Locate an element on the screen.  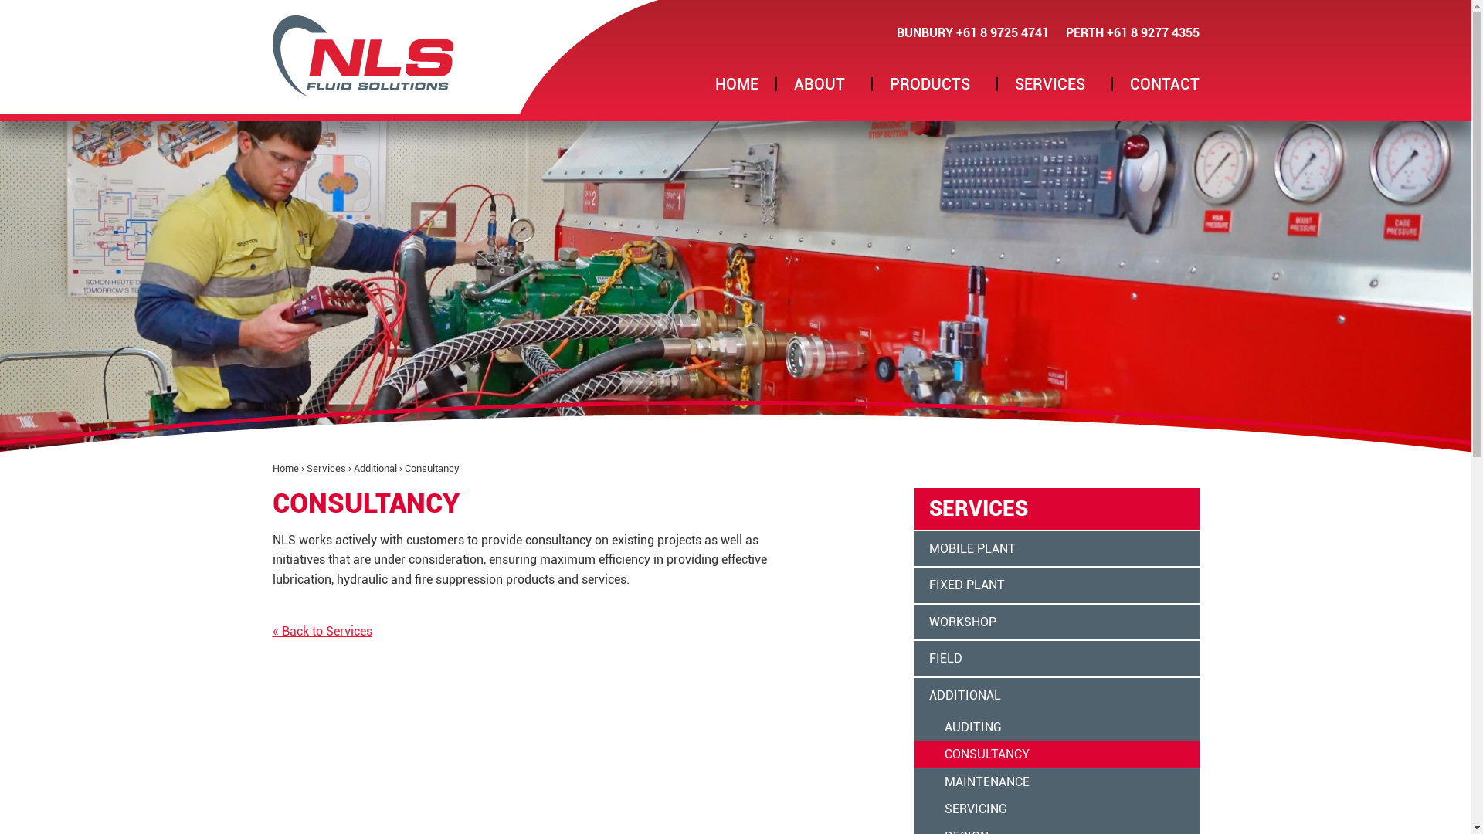
SERVICES is located at coordinates (1056, 510).